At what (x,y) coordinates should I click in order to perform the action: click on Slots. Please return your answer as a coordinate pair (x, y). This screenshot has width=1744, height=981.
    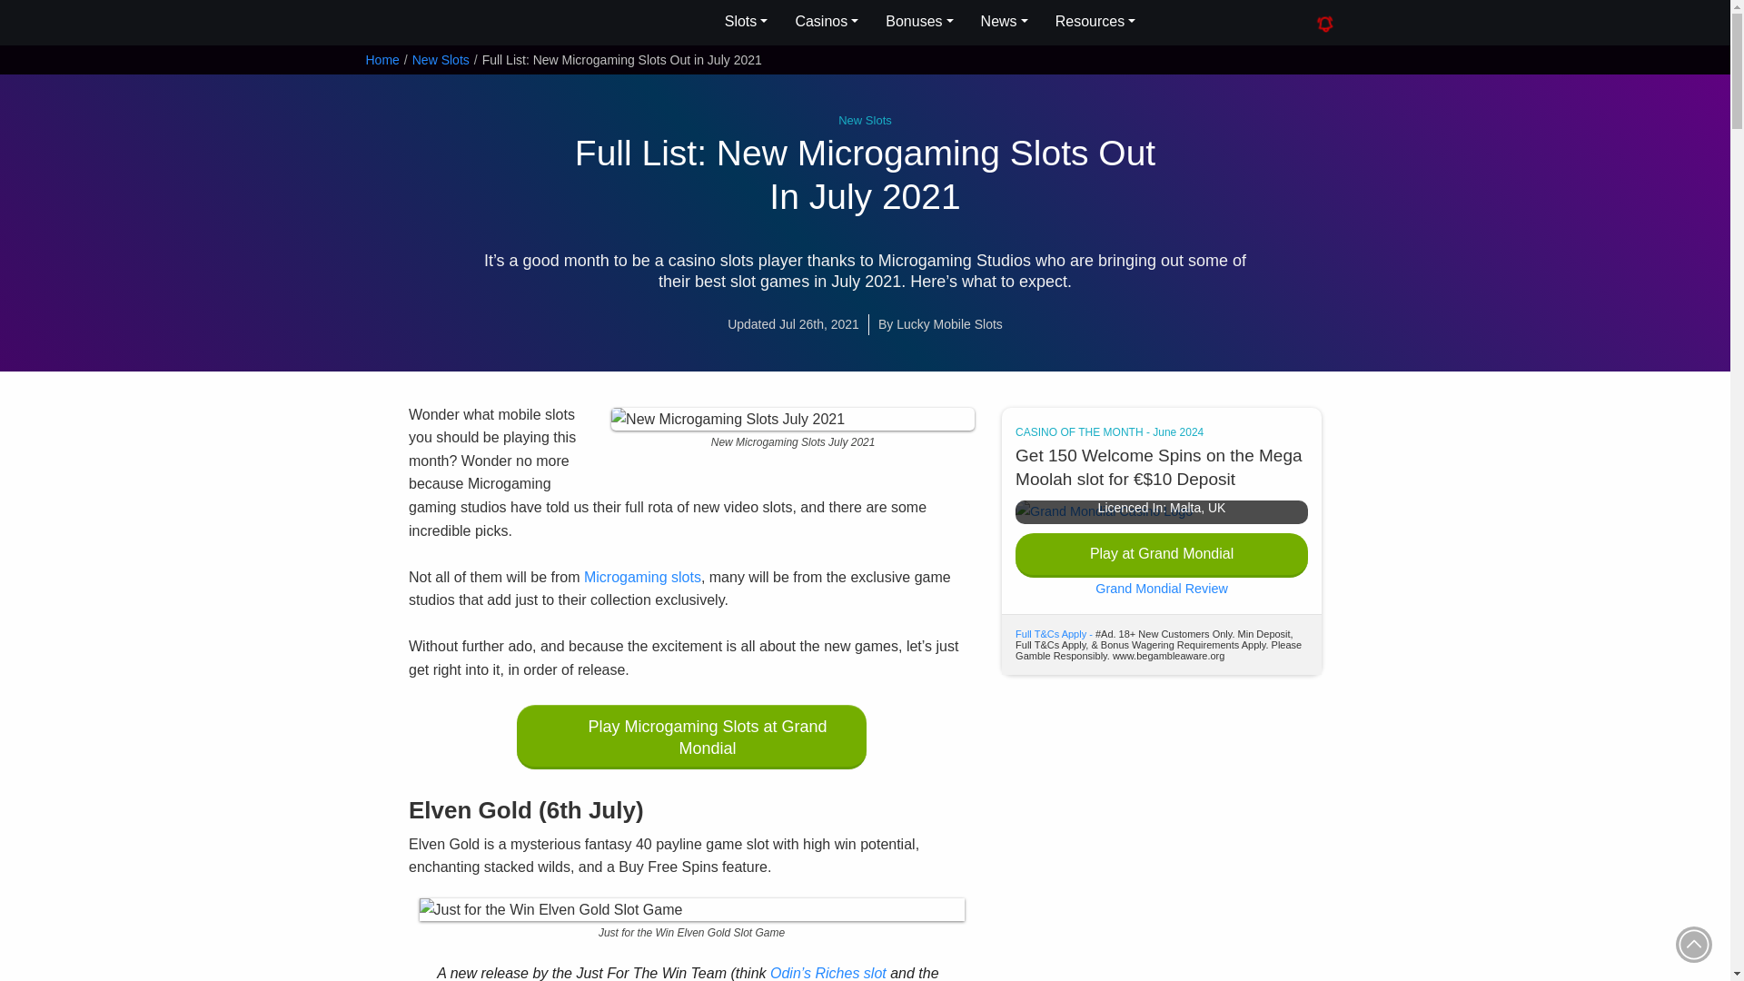
    Looking at the image, I should click on (747, 22).